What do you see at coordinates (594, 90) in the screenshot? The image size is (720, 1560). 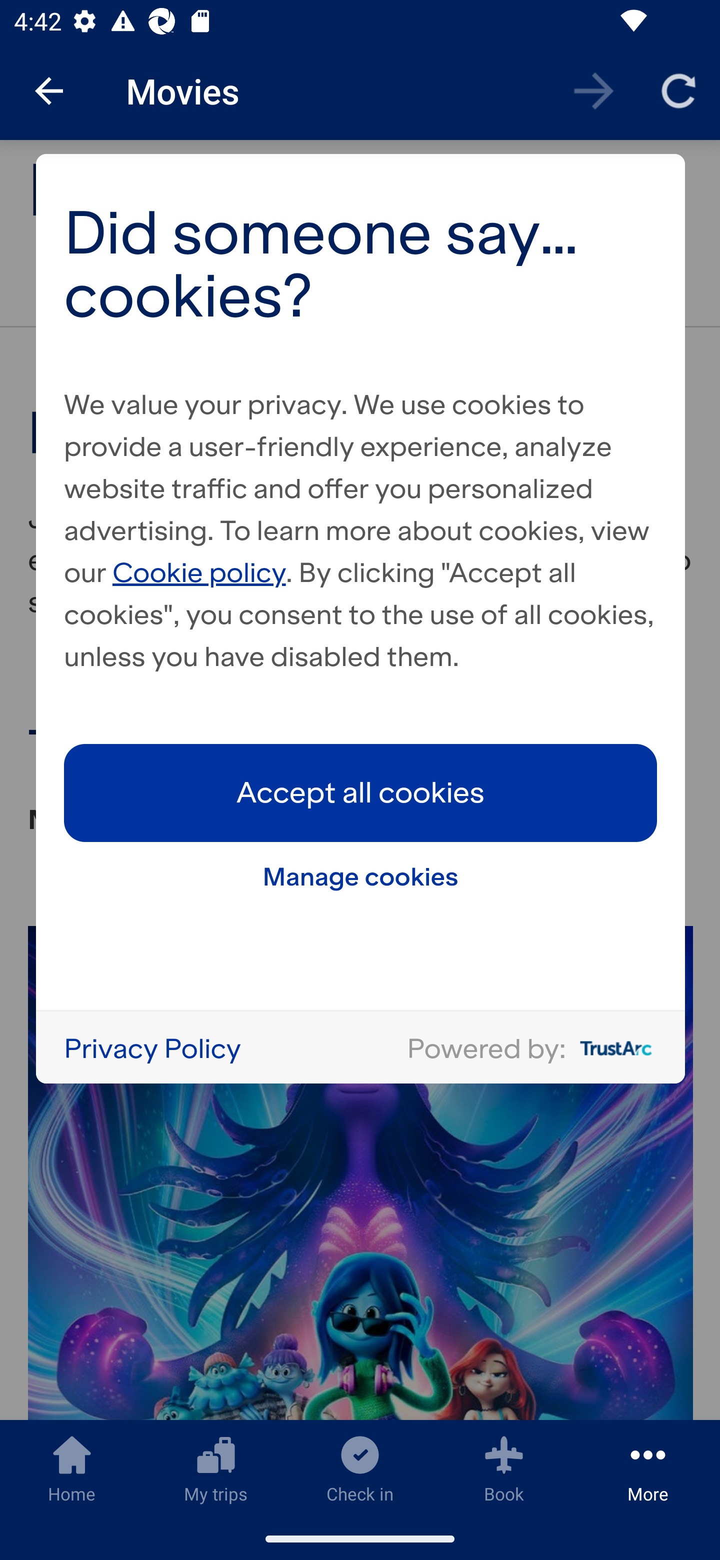 I see `Forward` at bounding box center [594, 90].